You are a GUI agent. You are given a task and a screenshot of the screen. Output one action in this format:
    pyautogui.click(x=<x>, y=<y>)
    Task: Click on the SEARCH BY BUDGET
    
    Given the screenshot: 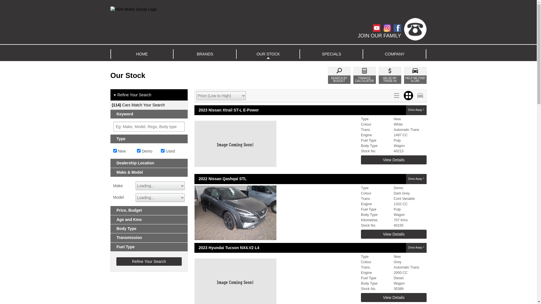 What is the action you would take?
    pyautogui.click(x=339, y=75)
    